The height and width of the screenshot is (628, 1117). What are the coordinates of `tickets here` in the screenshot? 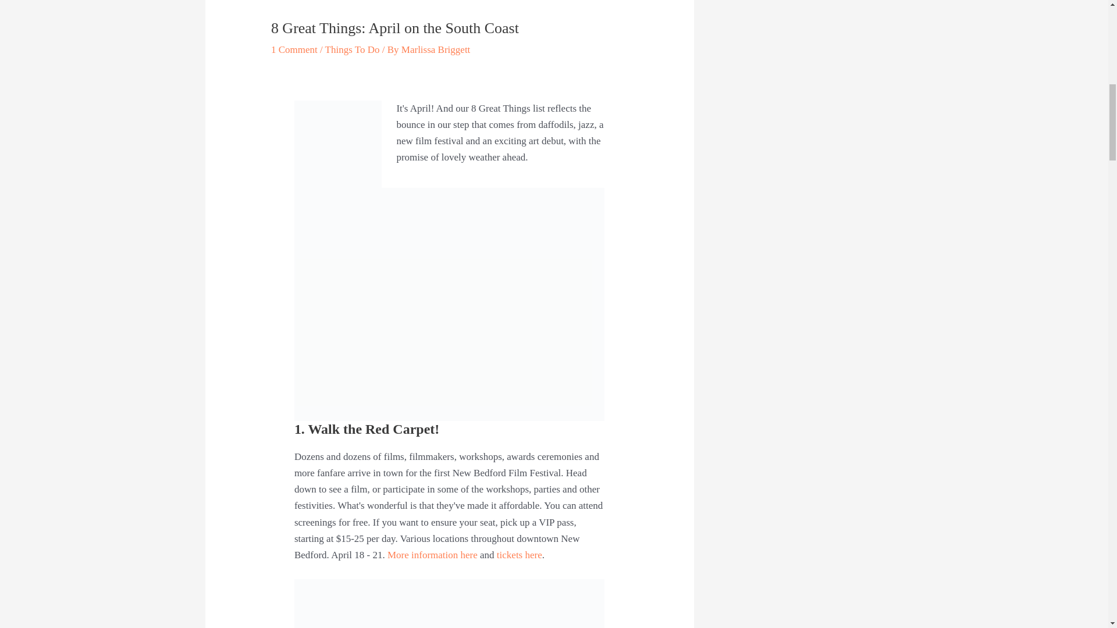 It's located at (519, 555).